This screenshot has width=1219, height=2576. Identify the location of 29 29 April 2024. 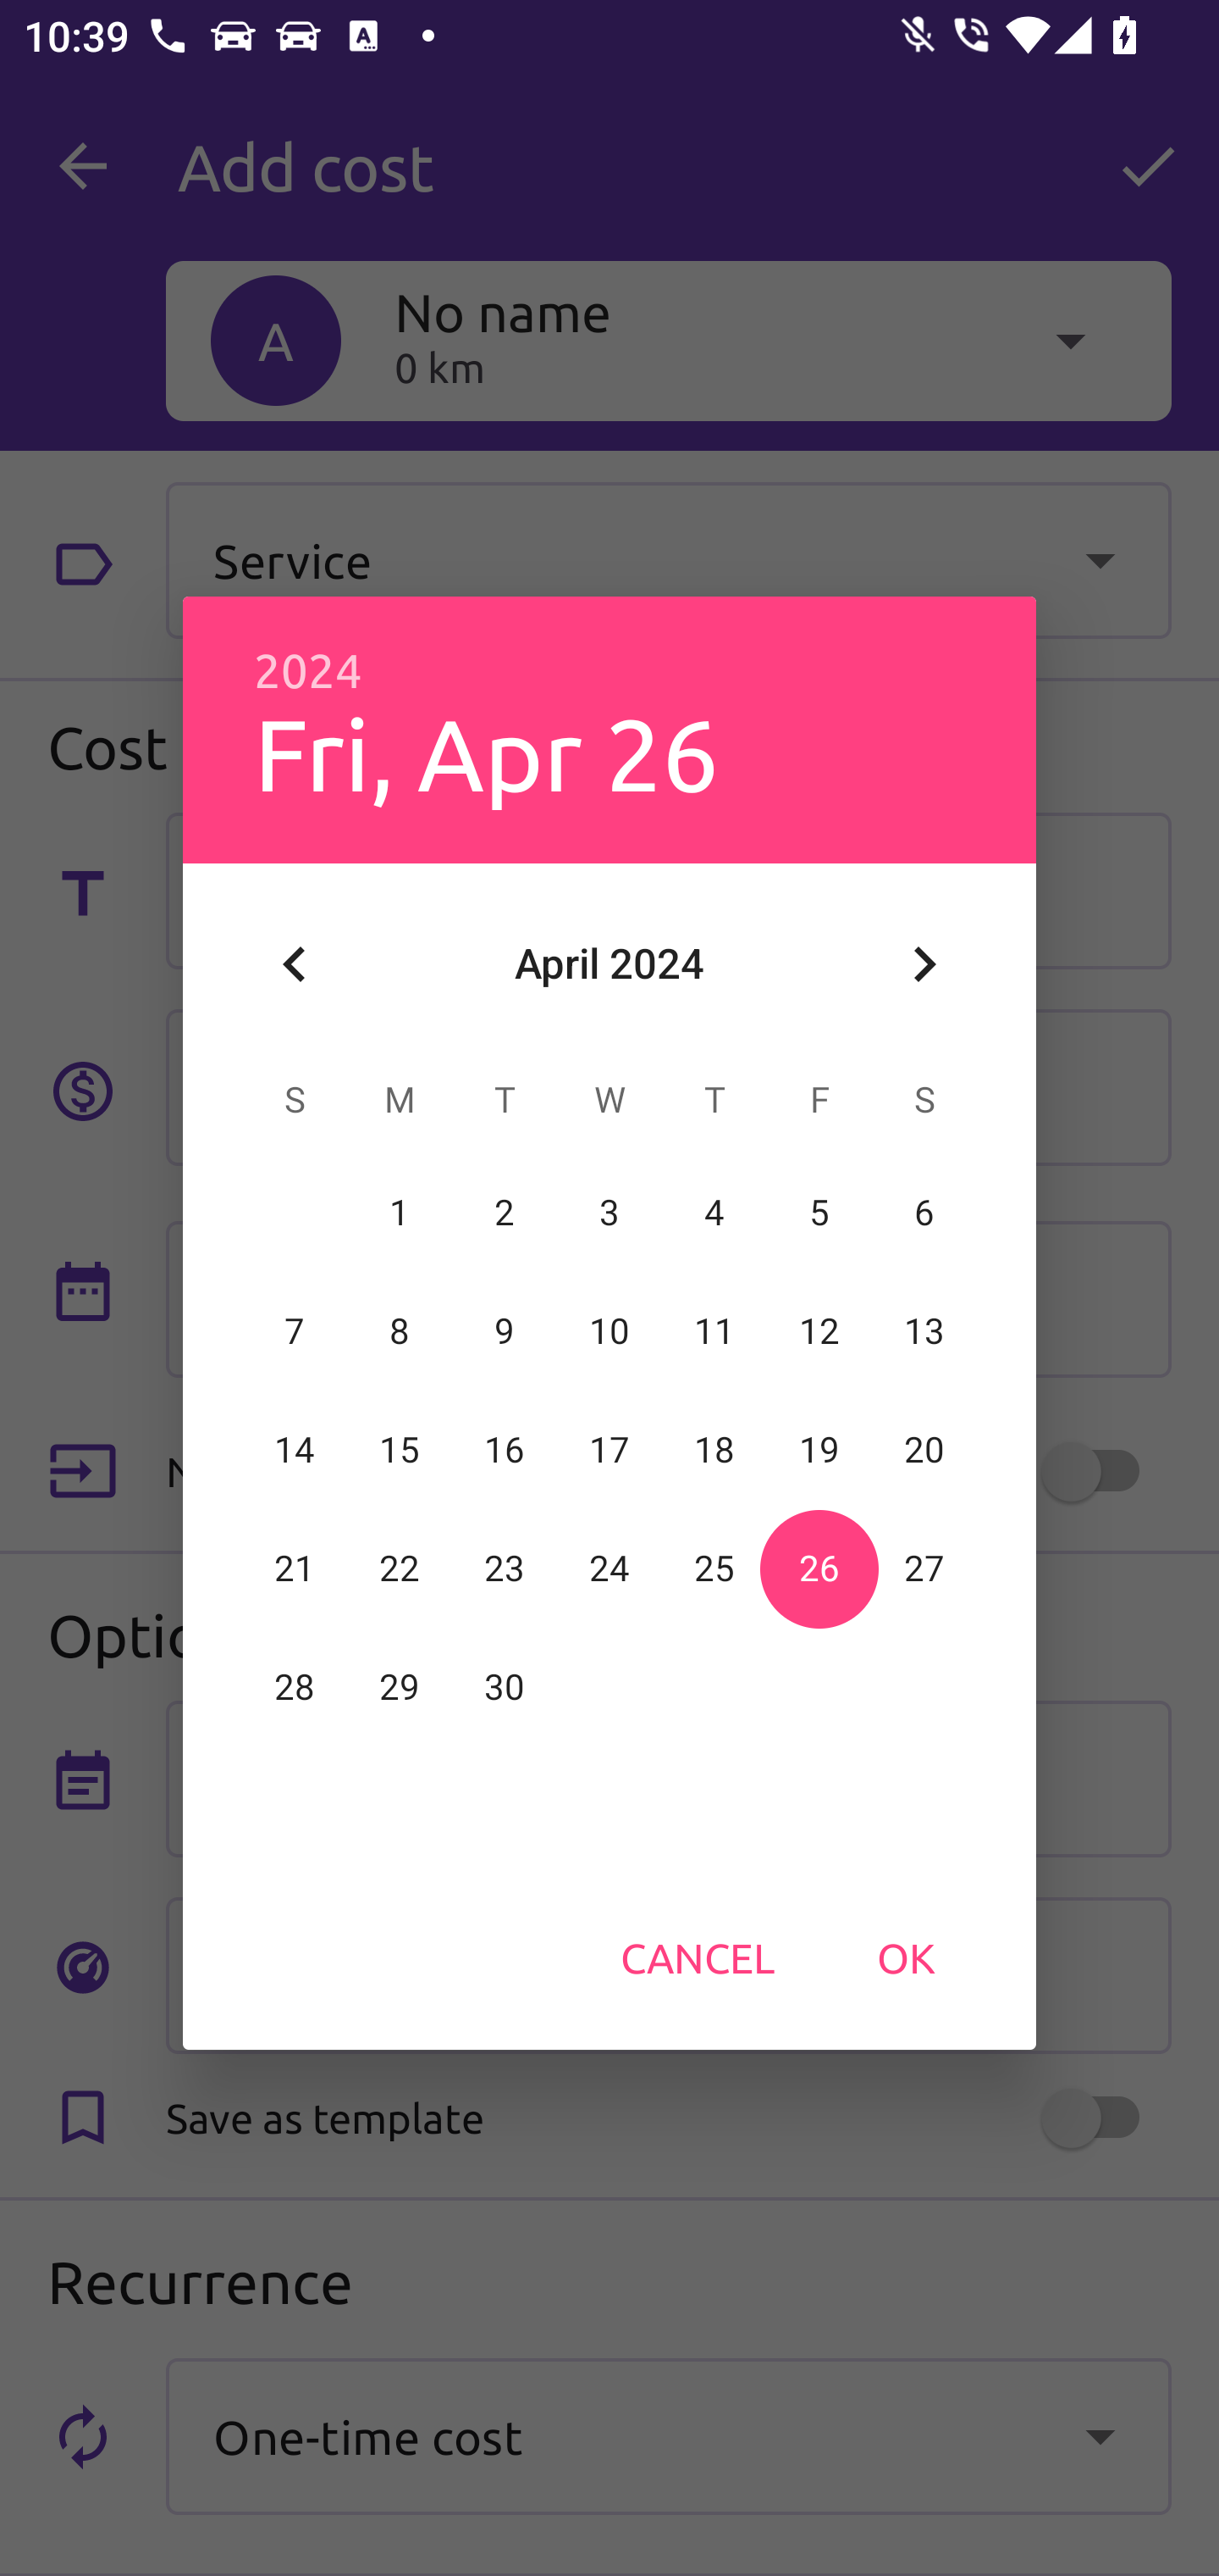
(400, 1687).